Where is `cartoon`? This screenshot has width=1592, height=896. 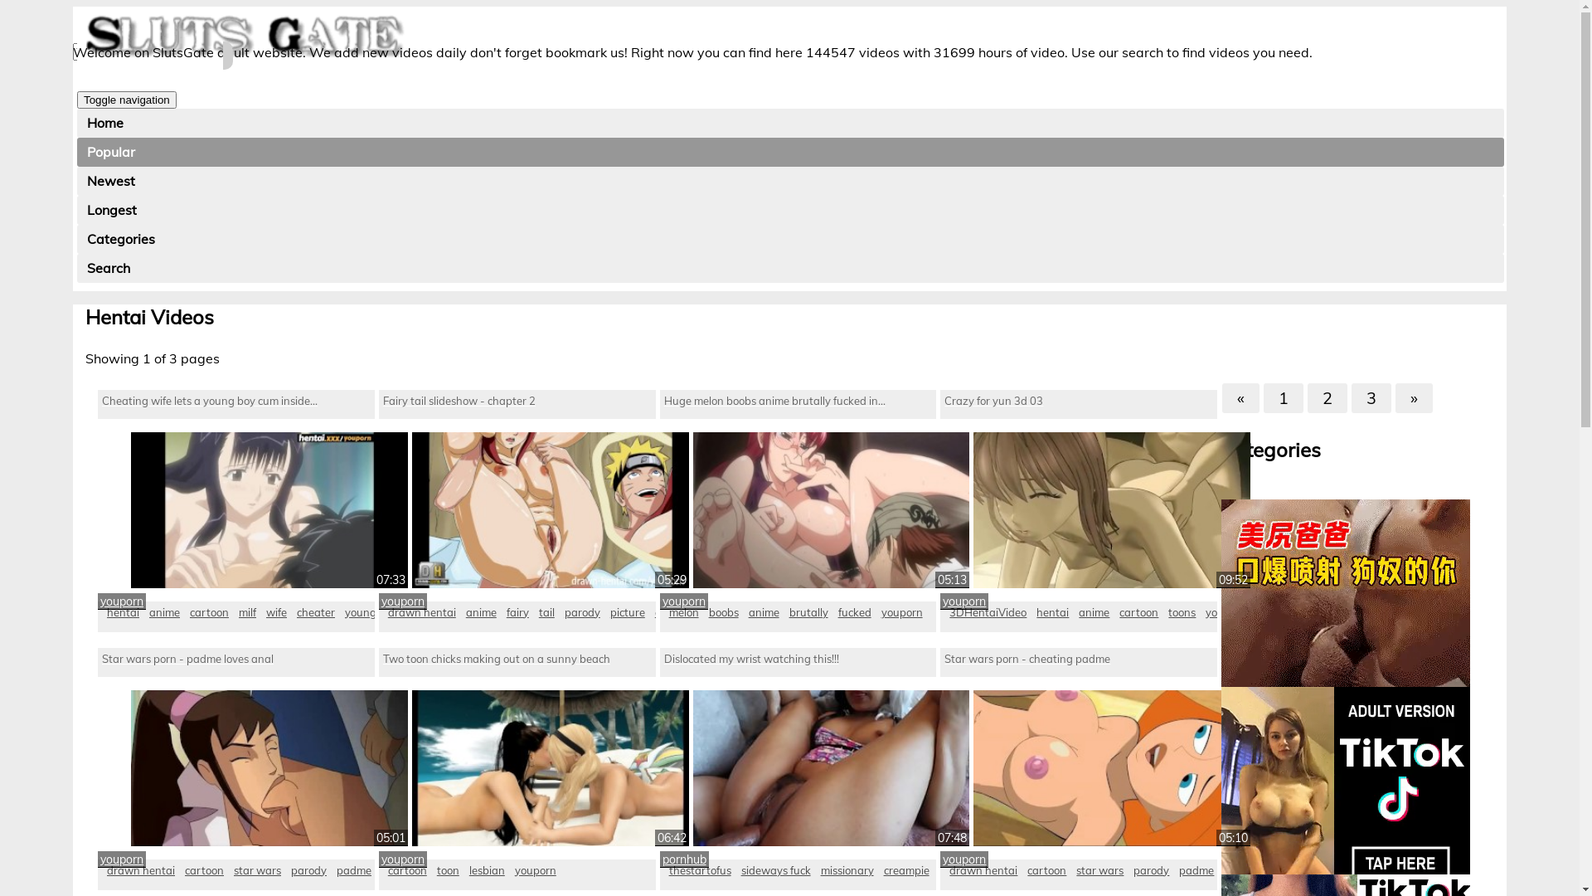 cartoon is located at coordinates (204, 870).